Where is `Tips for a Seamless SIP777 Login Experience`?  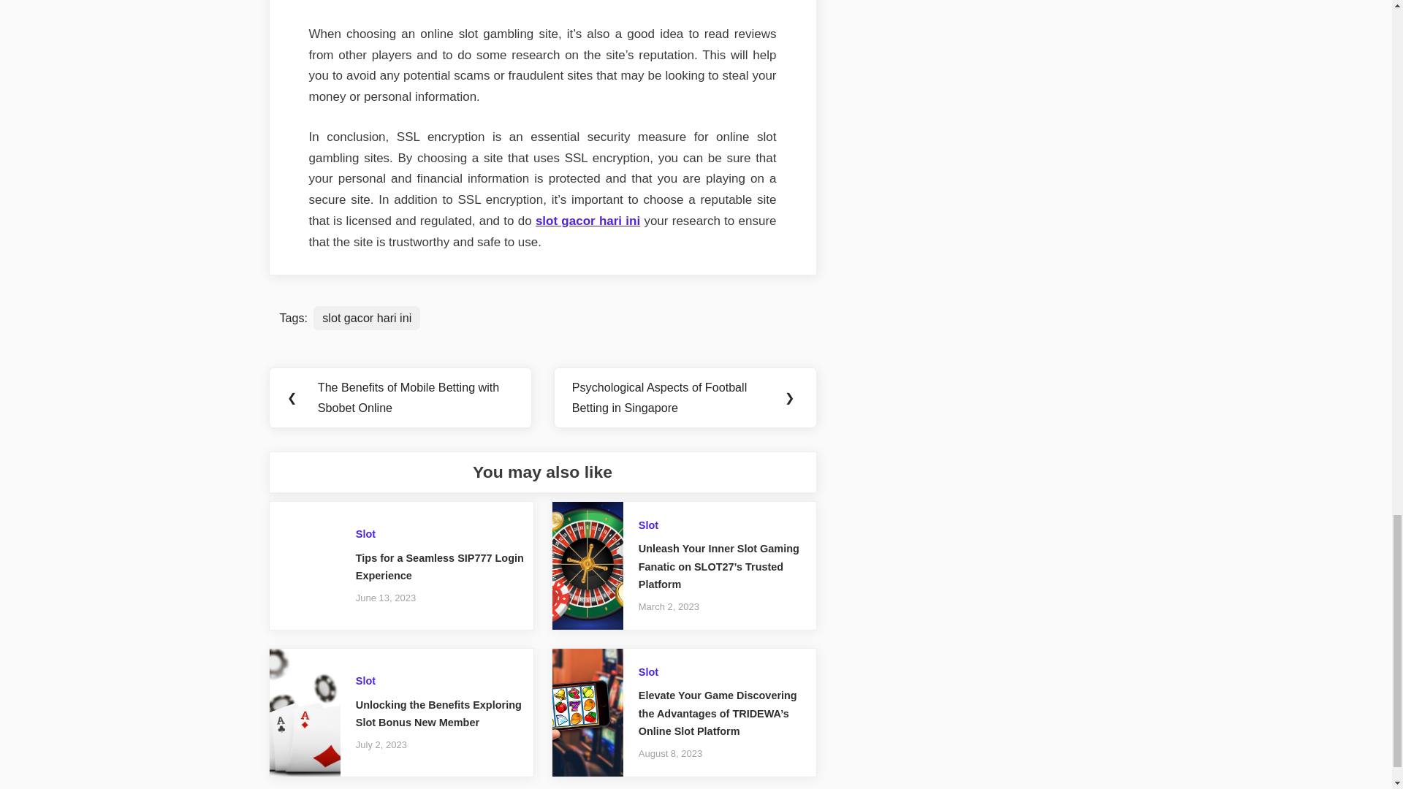 Tips for a Seamless SIP777 Login Experience is located at coordinates (440, 567).